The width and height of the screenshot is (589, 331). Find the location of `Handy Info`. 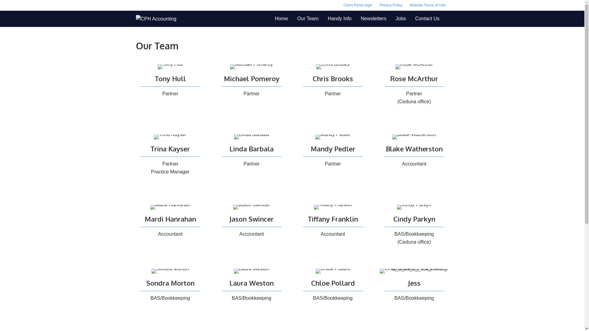

Handy Info is located at coordinates (340, 19).